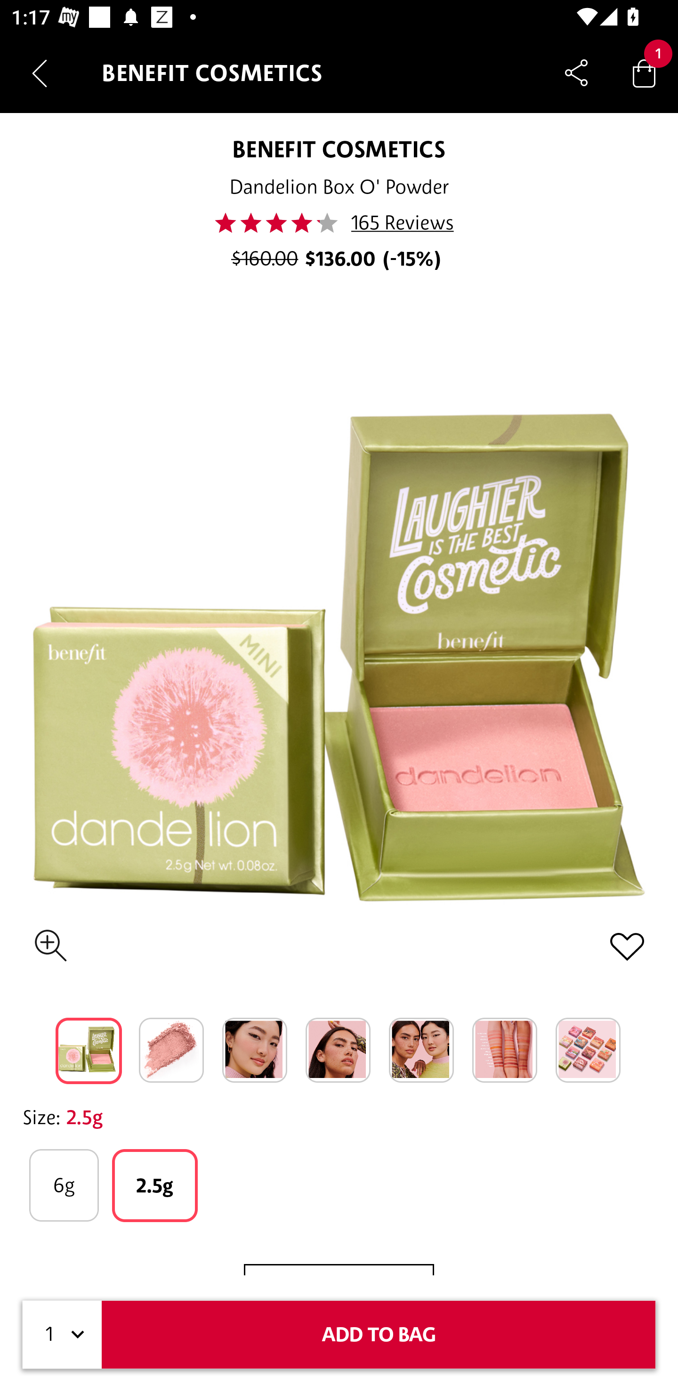  Describe the element at coordinates (40, 73) in the screenshot. I see `Navigate up` at that location.